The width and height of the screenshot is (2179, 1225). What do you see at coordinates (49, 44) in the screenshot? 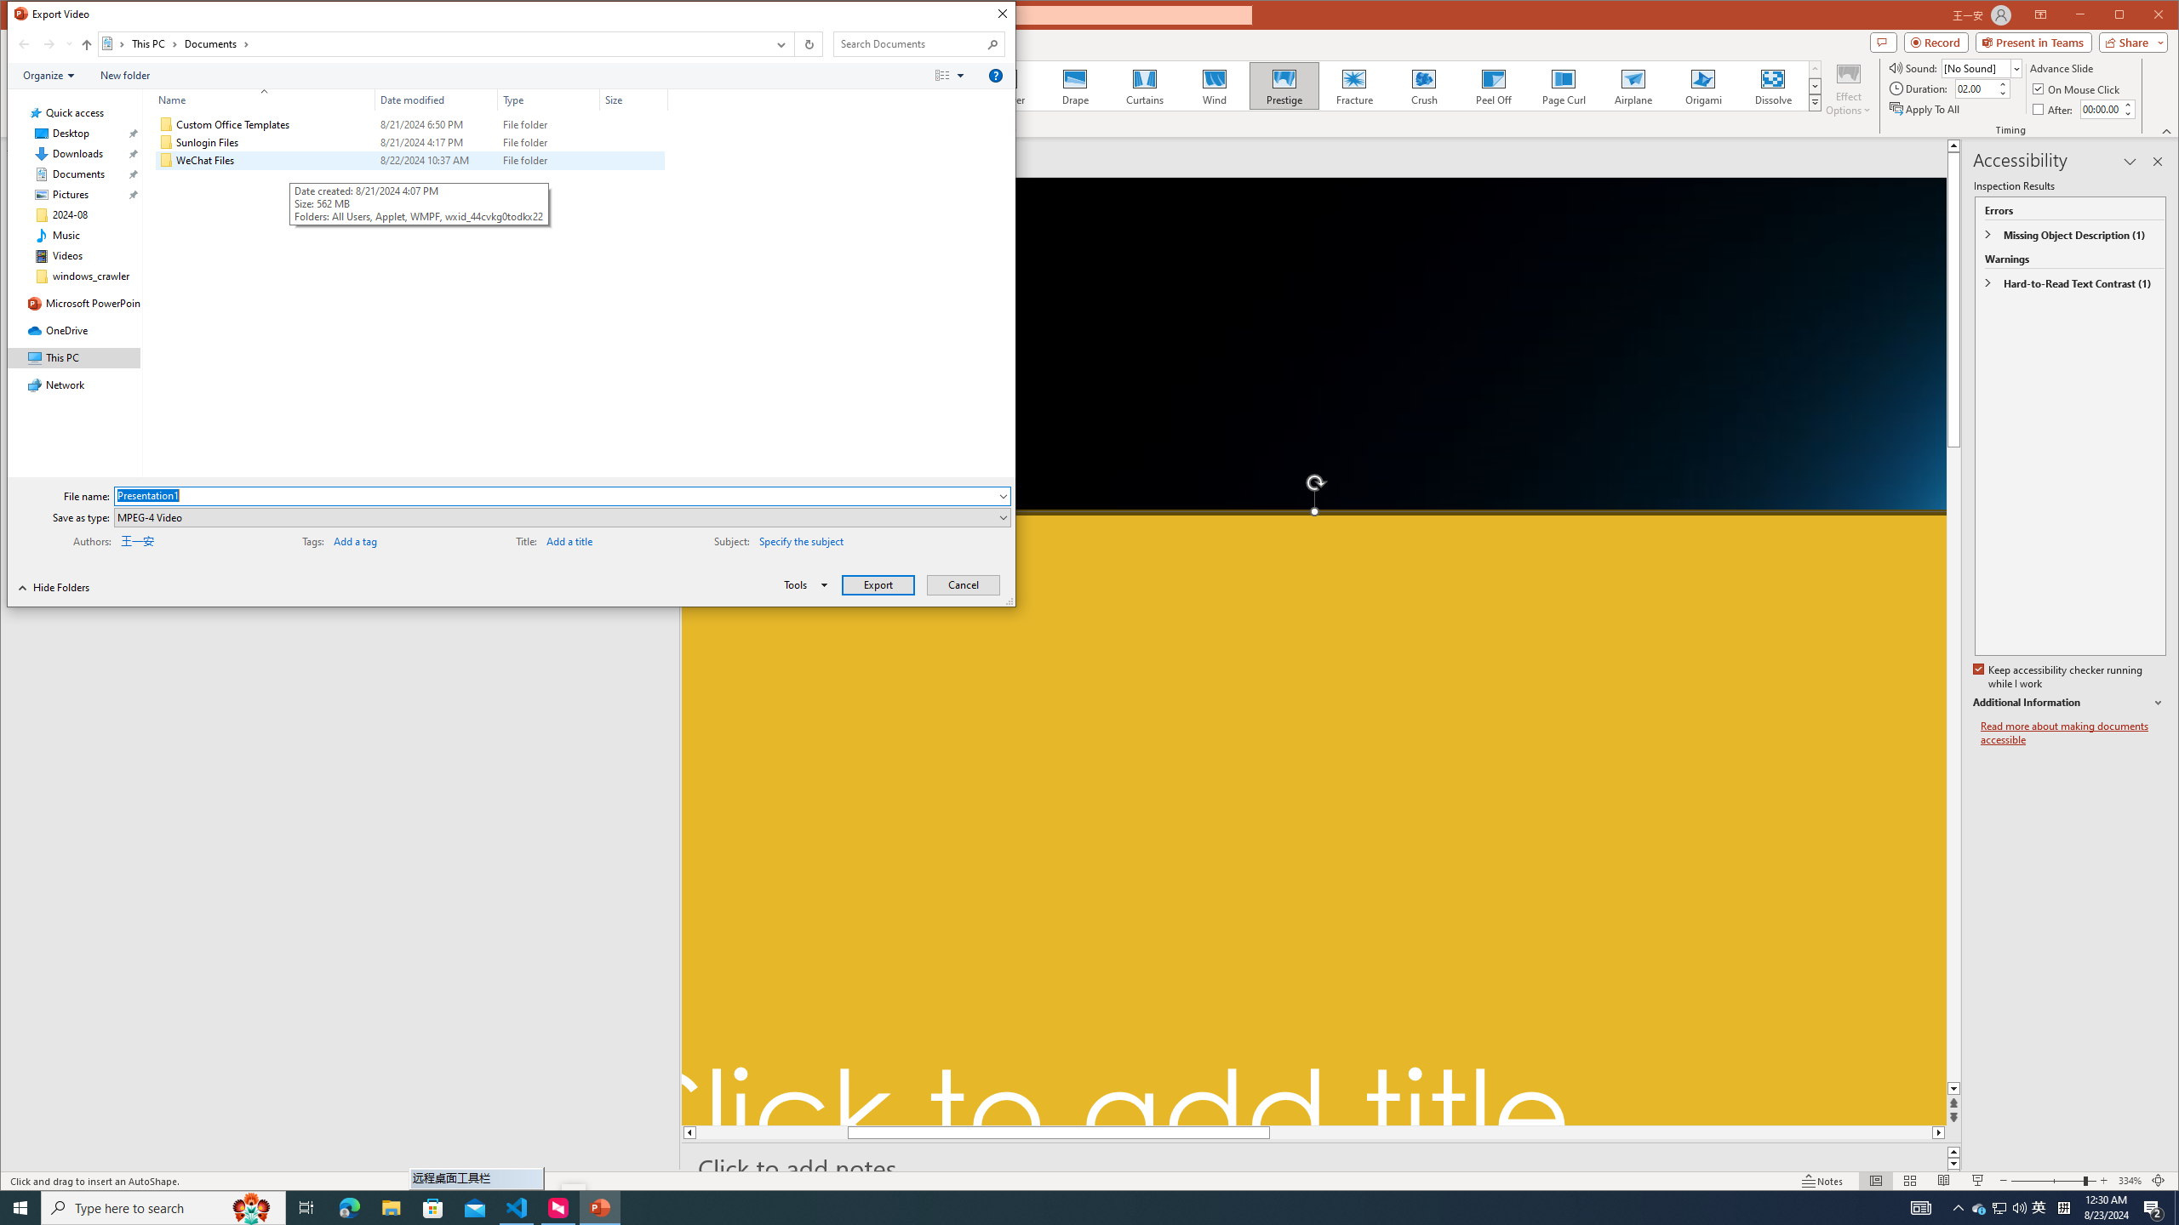
I see `Forward (Alt + Right Arrow)` at bounding box center [49, 44].